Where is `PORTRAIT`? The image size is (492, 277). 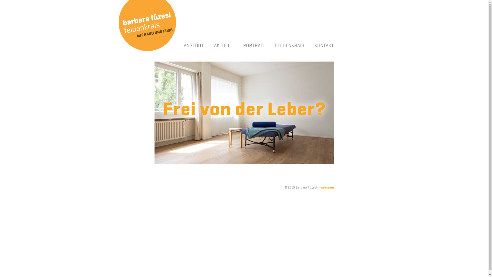 PORTRAIT is located at coordinates (254, 46).